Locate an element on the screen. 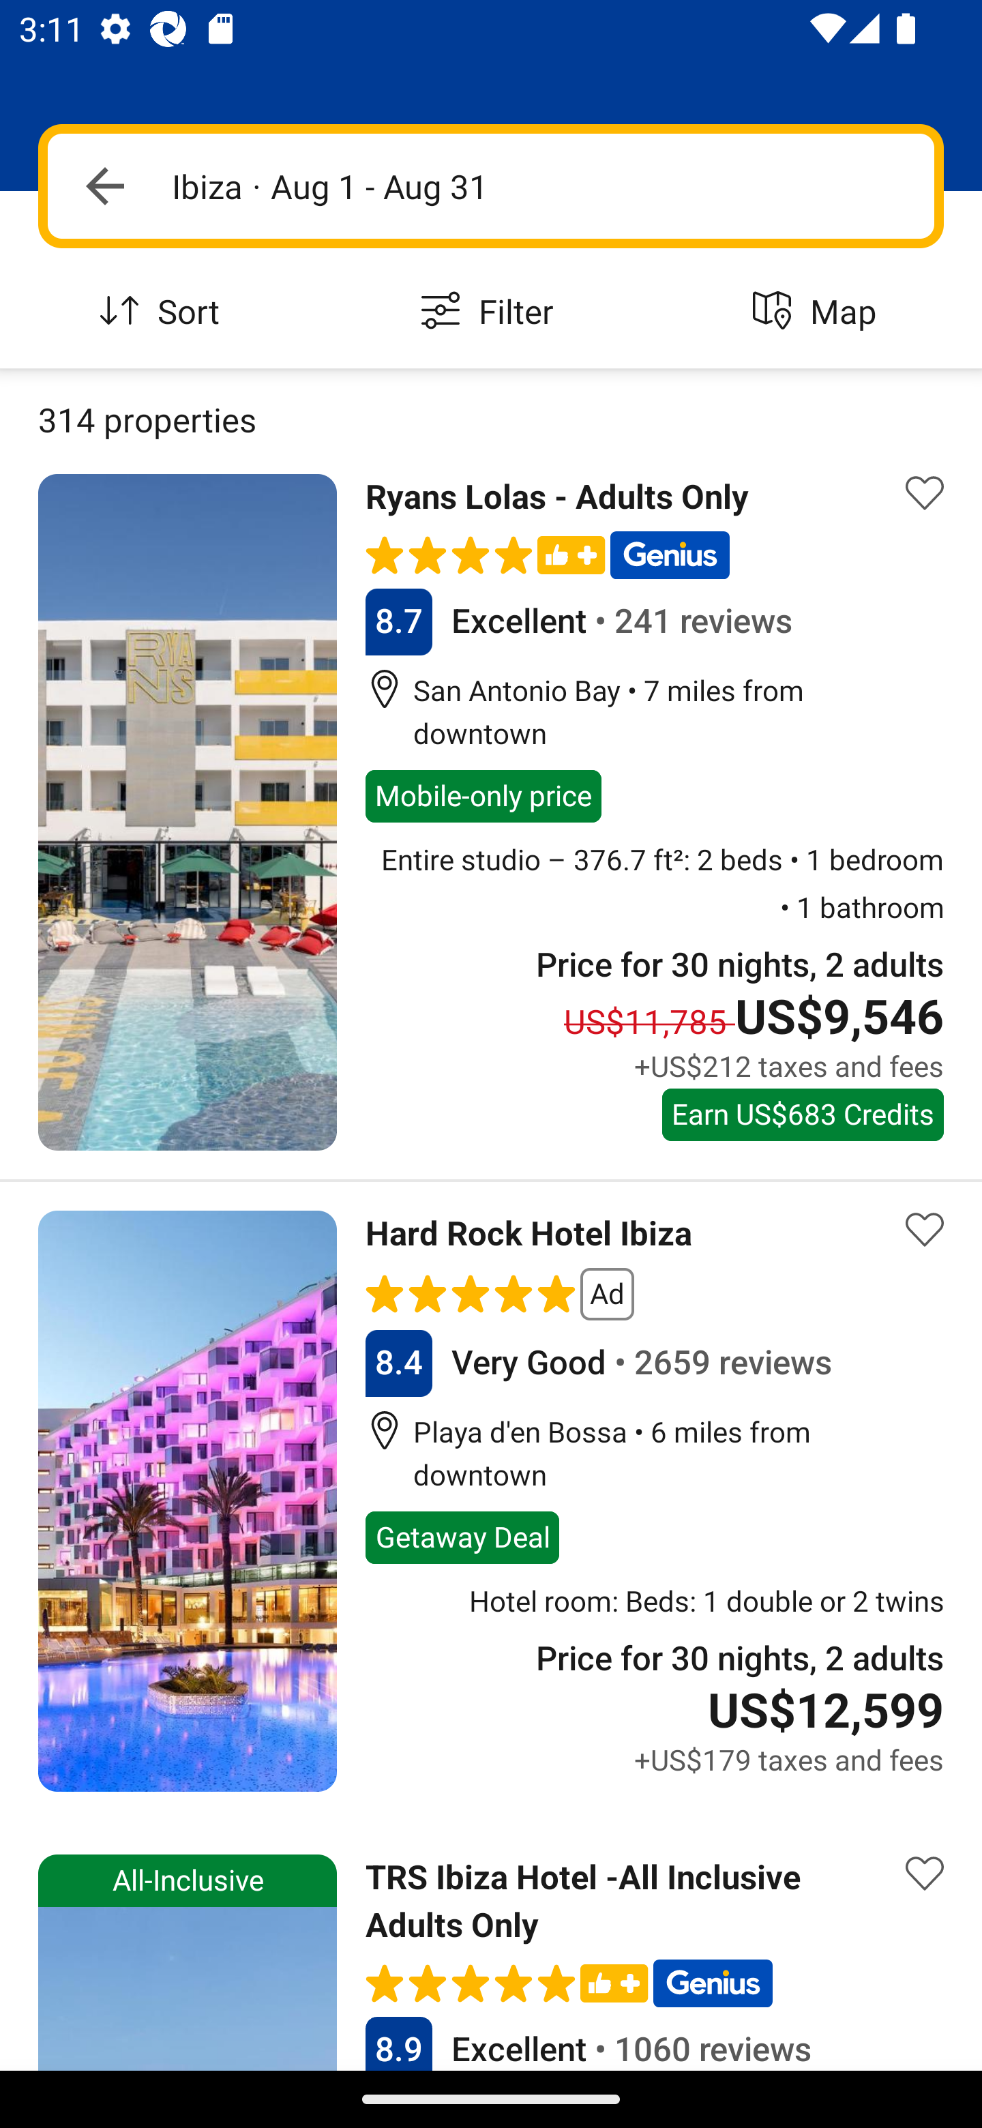  Map is located at coordinates (818, 312).